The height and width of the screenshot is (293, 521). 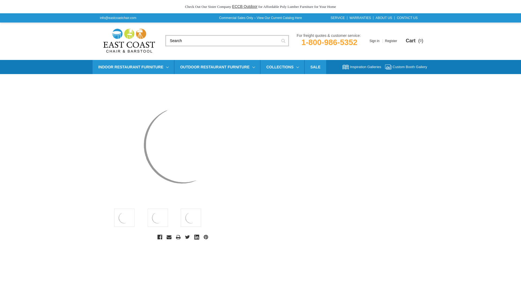 What do you see at coordinates (407, 18) in the screenshot?
I see `CONTACT US` at bounding box center [407, 18].